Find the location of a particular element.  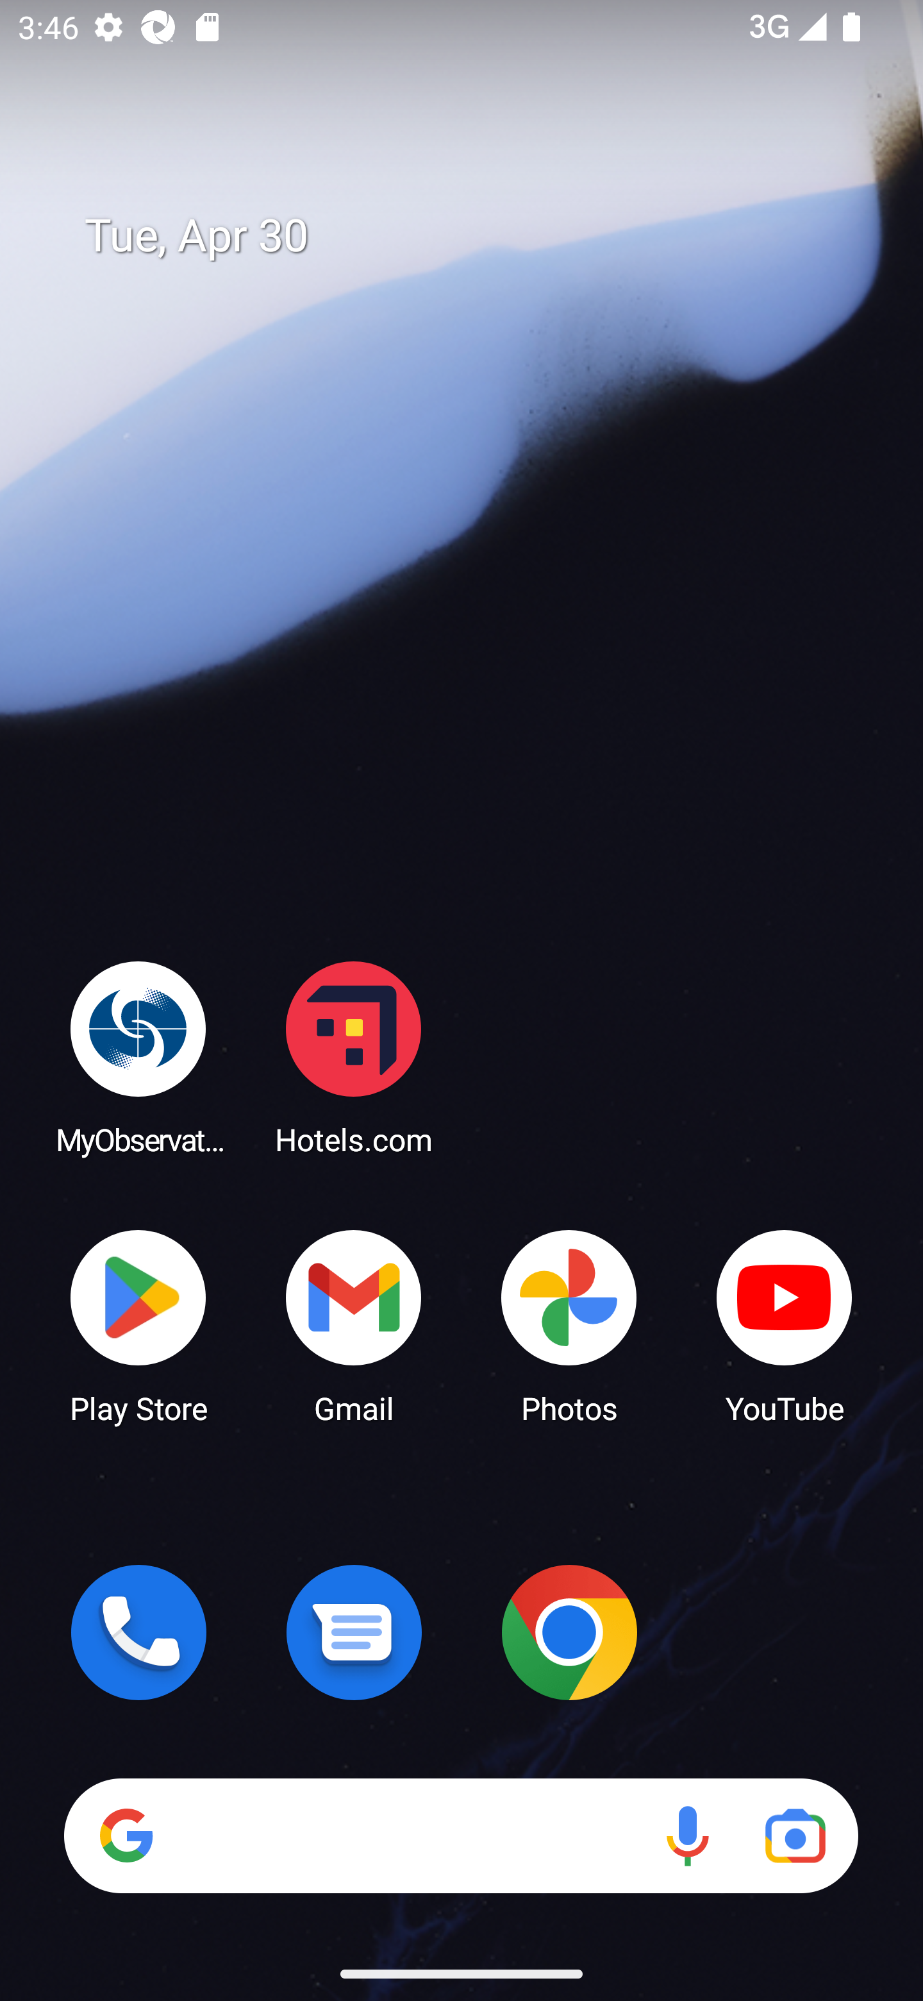

Tue, Apr 30 is located at coordinates (479, 236).